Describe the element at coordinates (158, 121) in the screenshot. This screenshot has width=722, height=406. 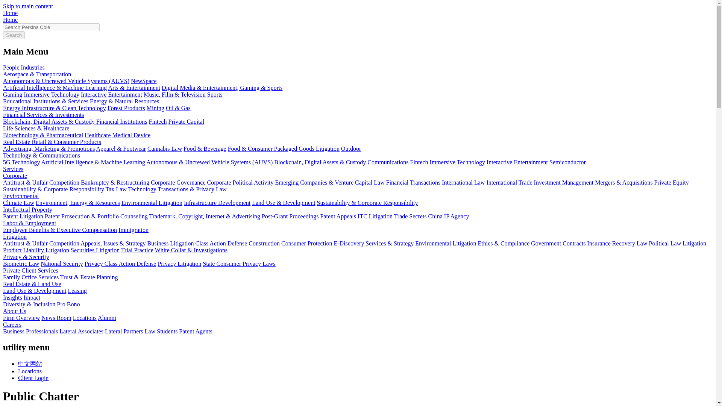
I see `Fintech` at that location.